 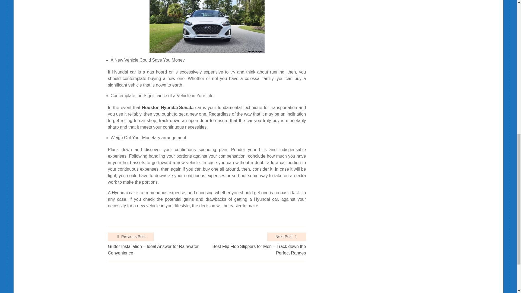 I want to click on Previous Post, so click(x=131, y=237).